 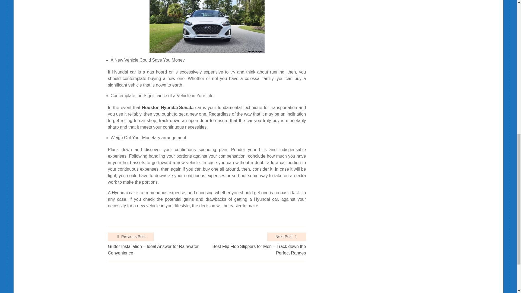 I want to click on Previous Post, so click(x=131, y=237).